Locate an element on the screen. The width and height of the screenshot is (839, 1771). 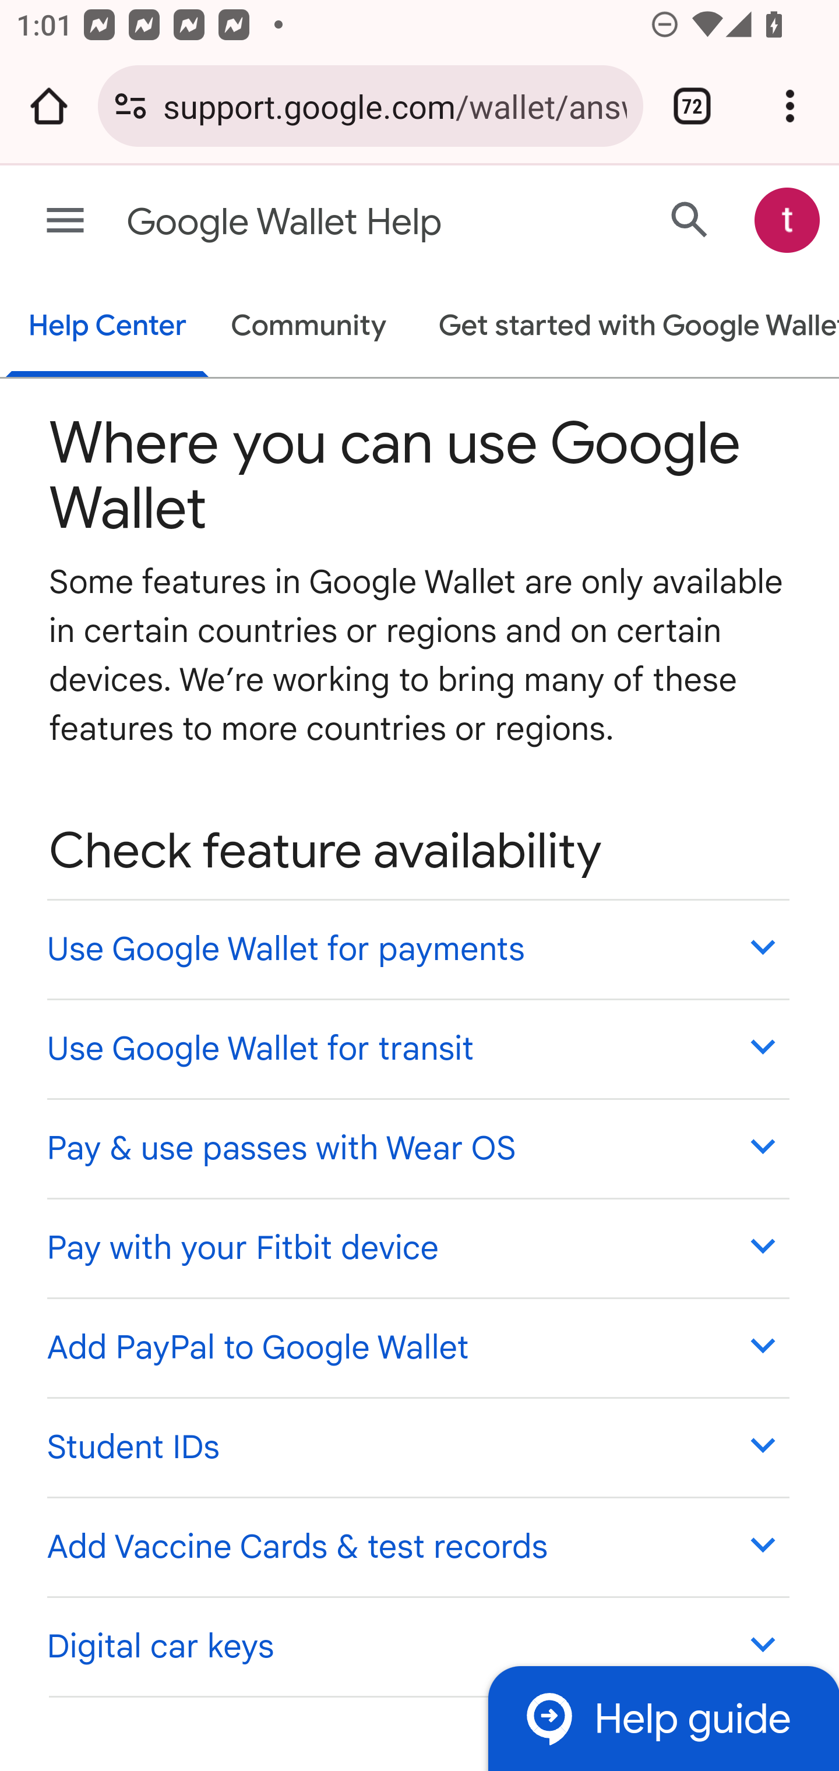
Help Center is located at coordinates (107, 327).